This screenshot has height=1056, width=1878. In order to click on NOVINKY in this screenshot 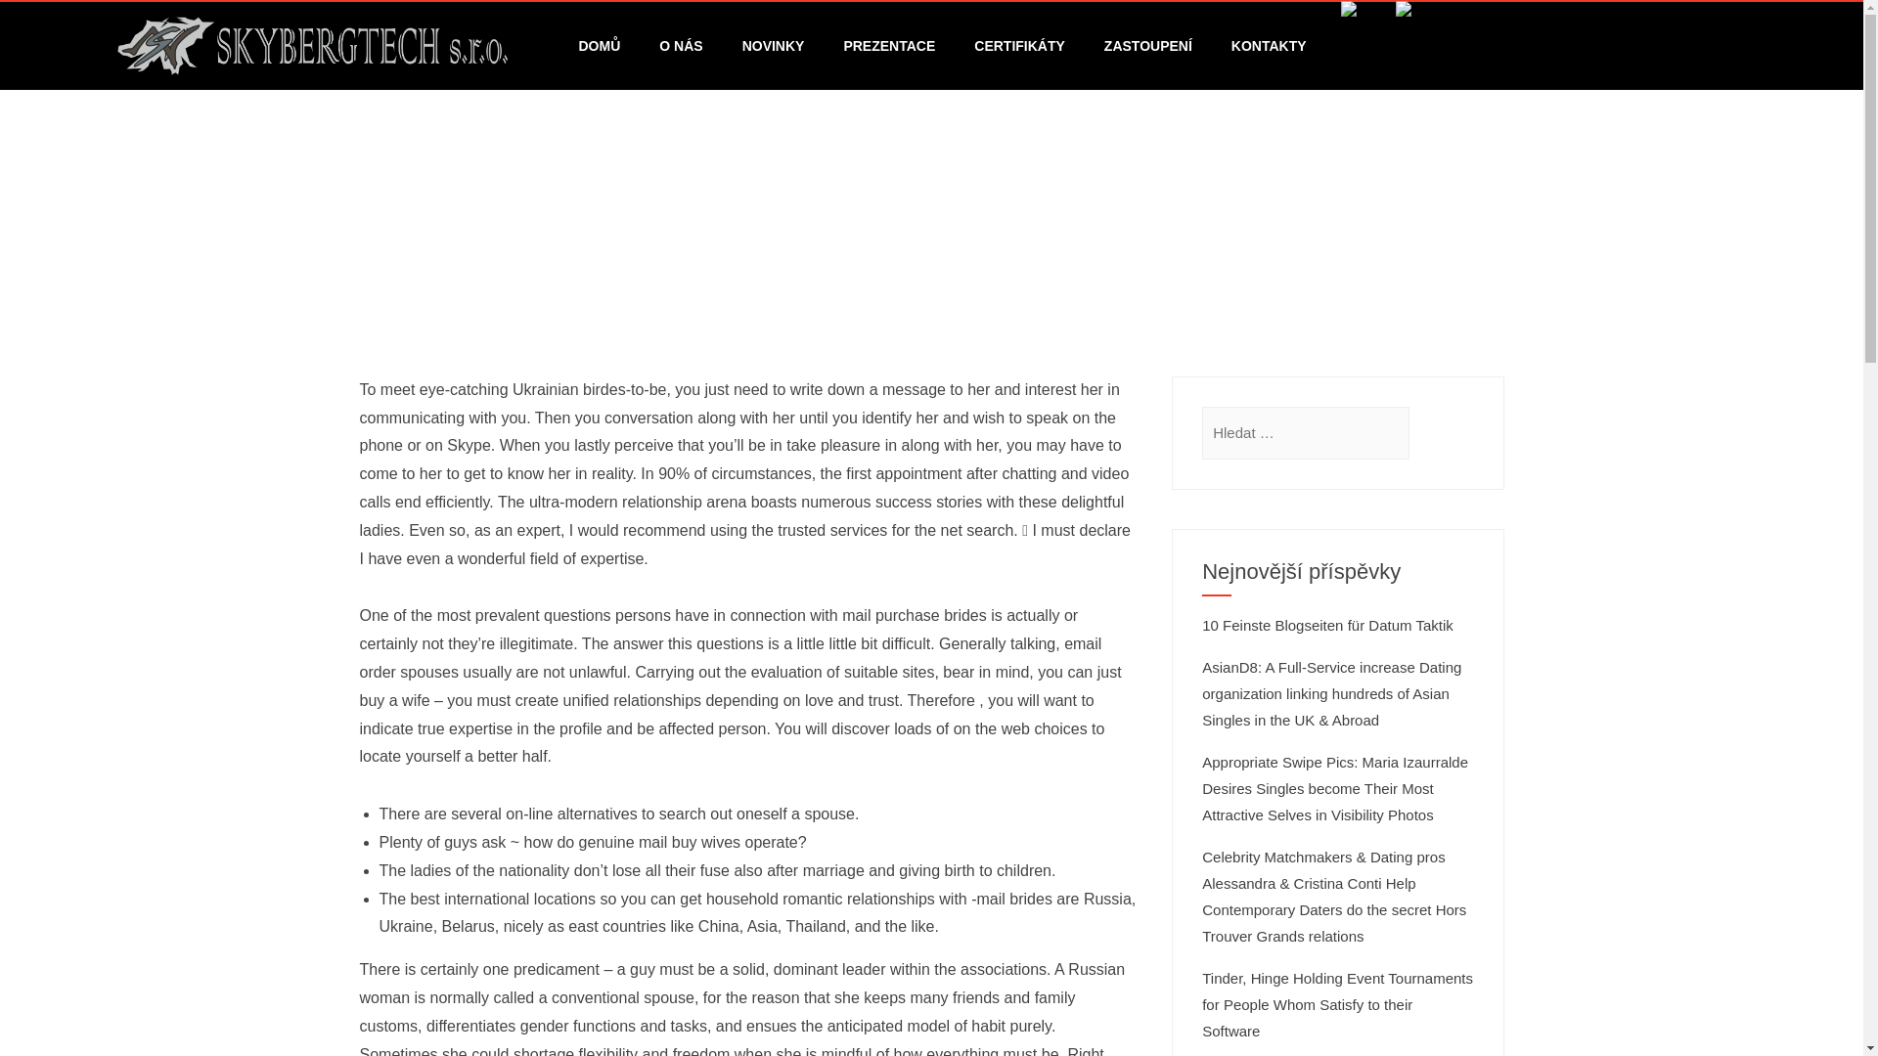, I will do `click(773, 45)`.